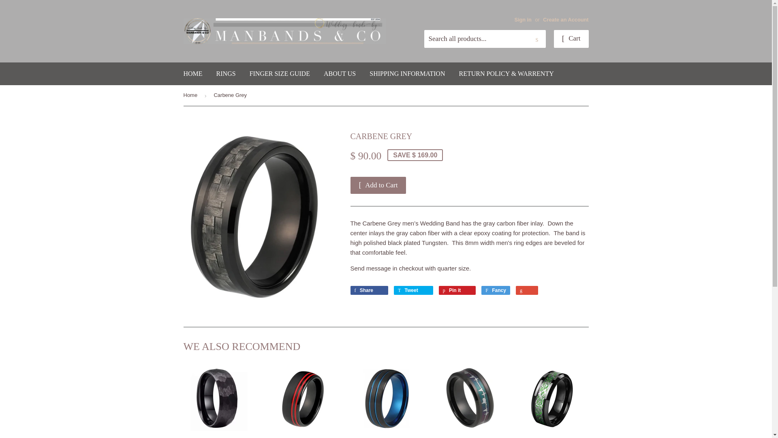 The width and height of the screenshot is (778, 438). Describe the element at coordinates (566, 19) in the screenshot. I see `Create an Account` at that location.